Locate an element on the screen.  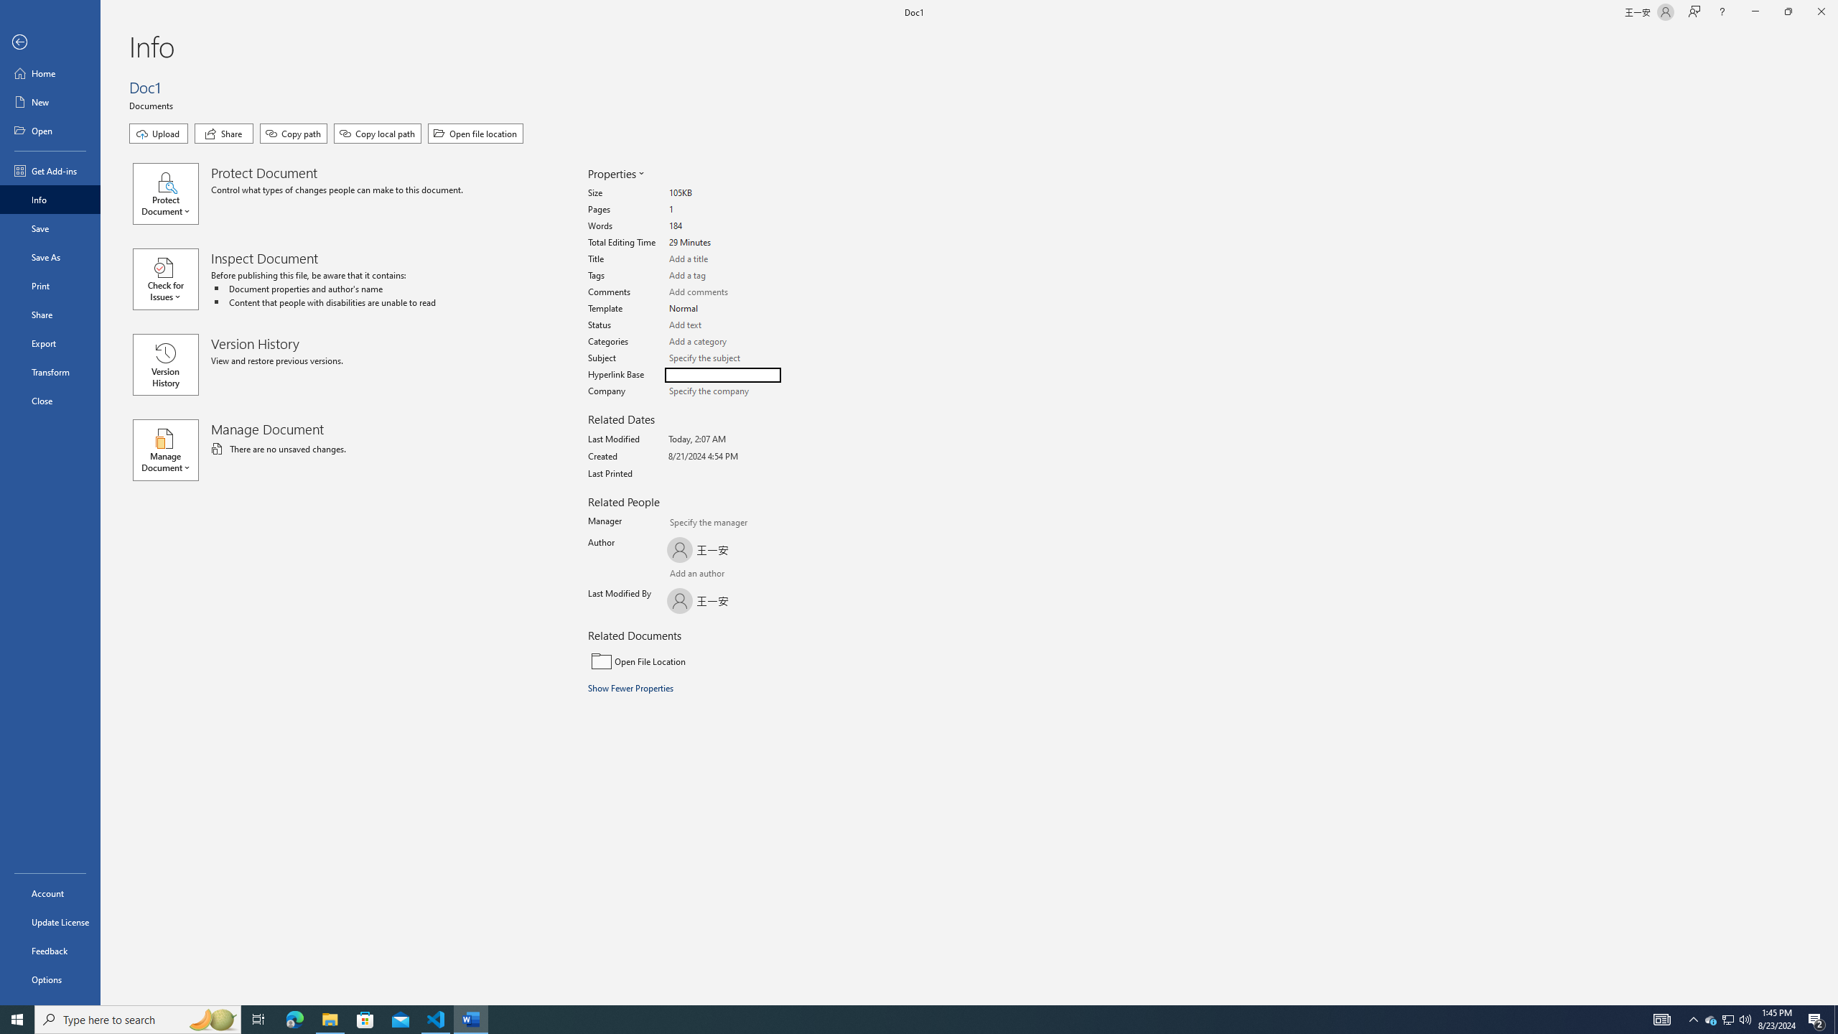
Copy local path is located at coordinates (378, 134).